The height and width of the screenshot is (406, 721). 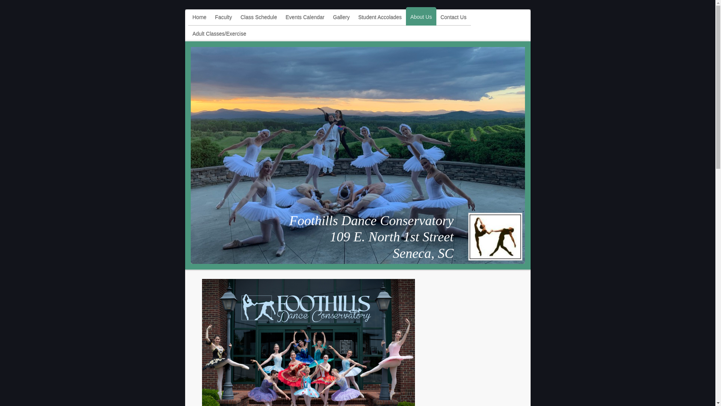 I want to click on About Us, so click(x=421, y=17).